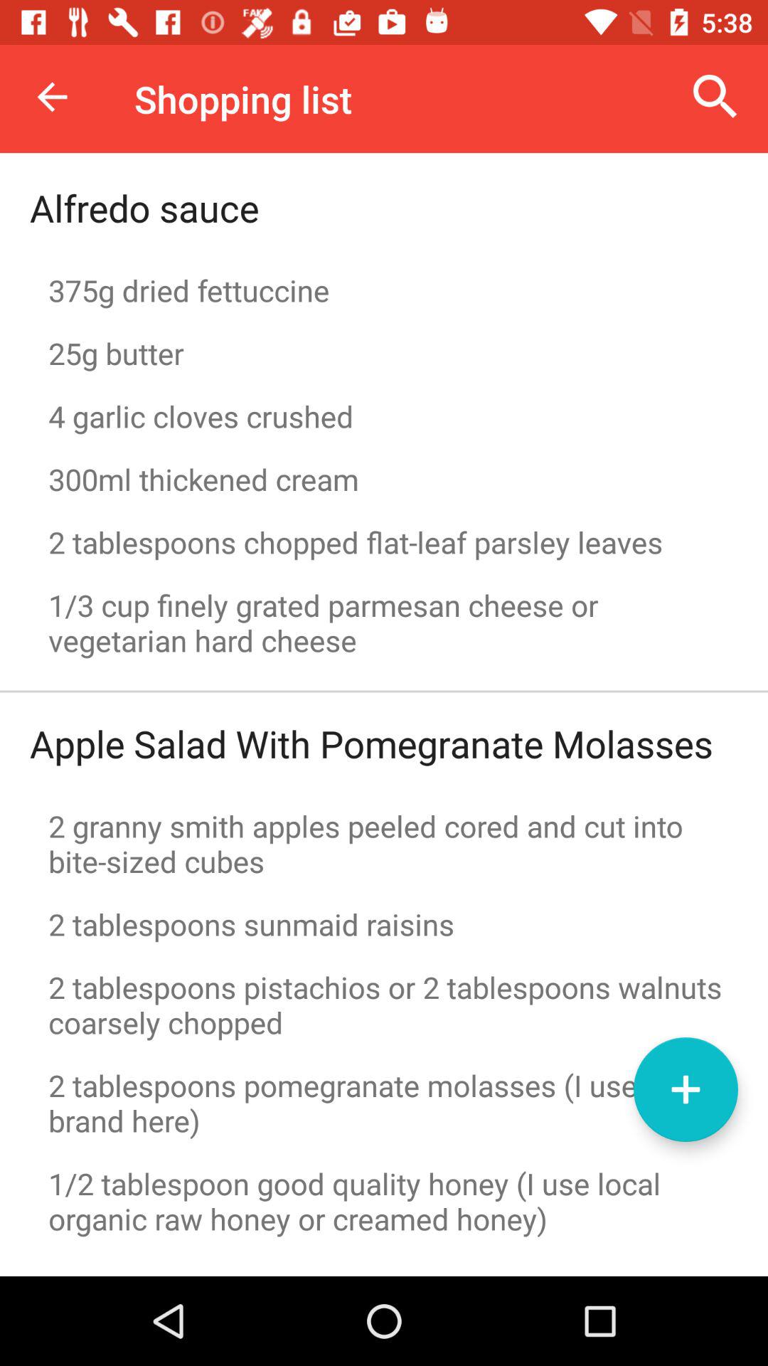  I want to click on launch item at the top right corner, so click(715, 97).